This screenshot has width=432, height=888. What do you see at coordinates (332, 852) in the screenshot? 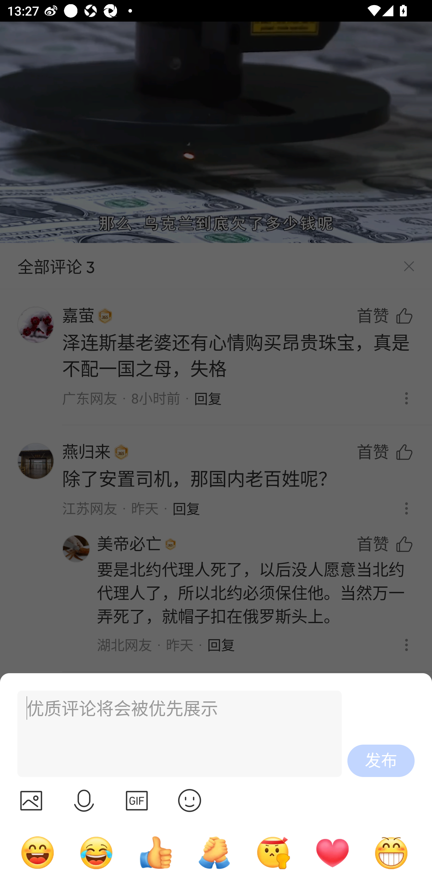
I see `心` at bounding box center [332, 852].